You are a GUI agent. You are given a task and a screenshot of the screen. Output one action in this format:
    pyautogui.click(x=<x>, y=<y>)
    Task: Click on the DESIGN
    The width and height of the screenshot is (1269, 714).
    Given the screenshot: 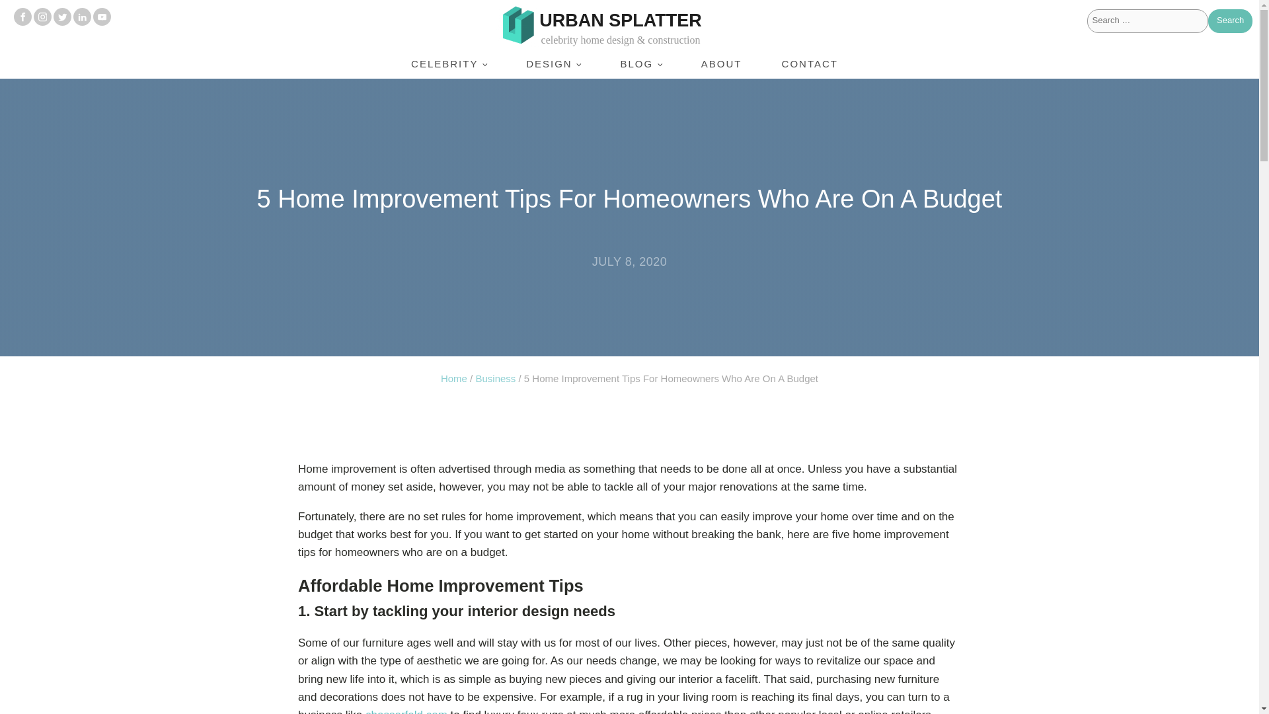 What is the action you would take?
    pyautogui.click(x=553, y=63)
    